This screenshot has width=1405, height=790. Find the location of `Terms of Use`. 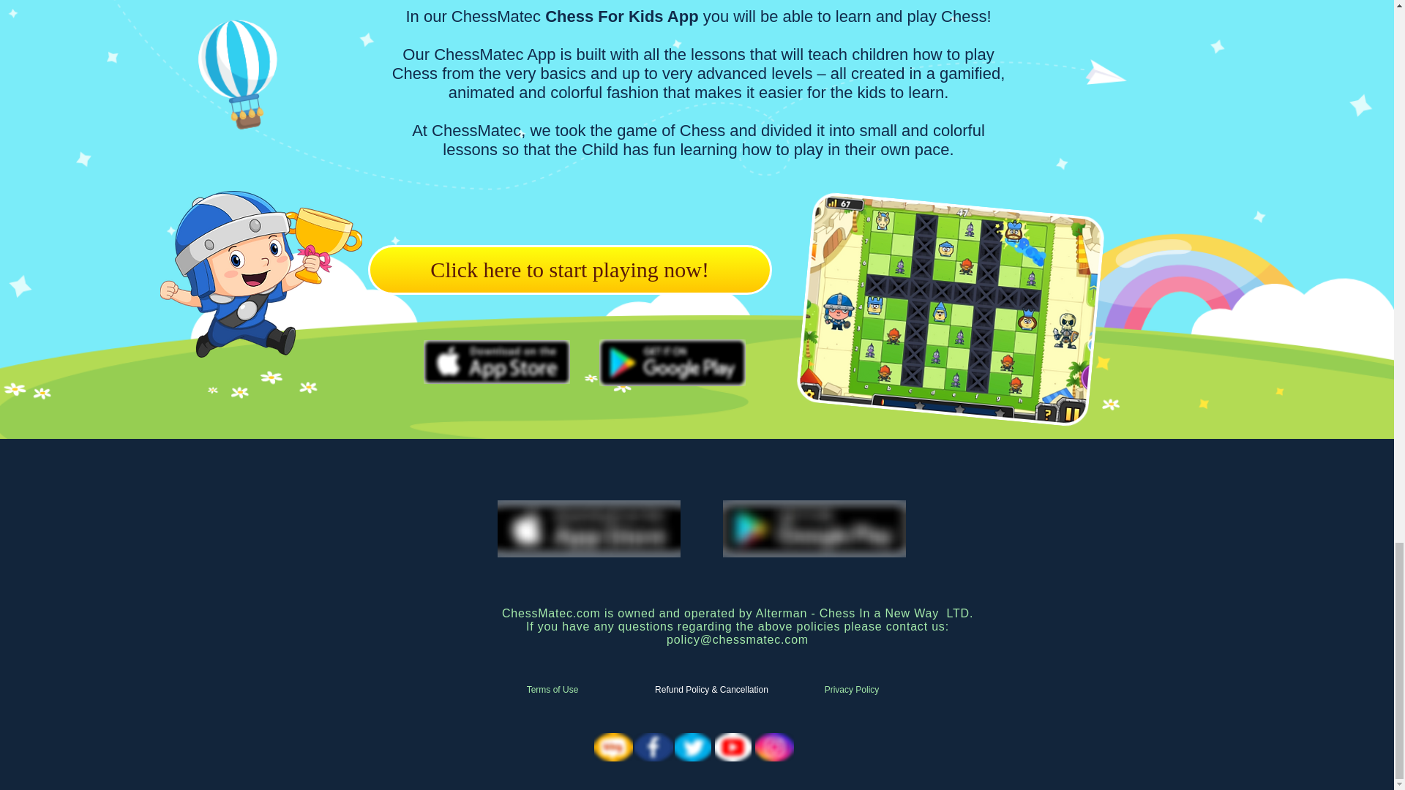

Terms of Use is located at coordinates (552, 691).